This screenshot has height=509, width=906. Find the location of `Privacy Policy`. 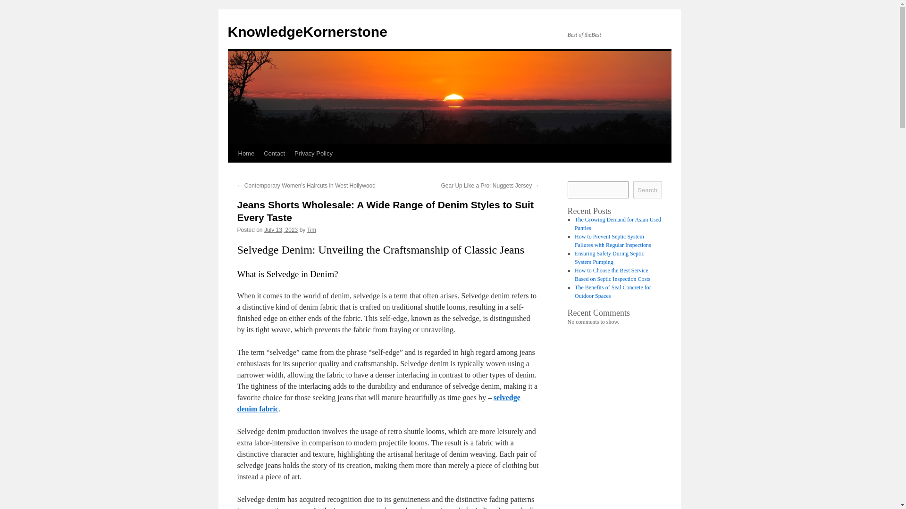

Privacy Policy is located at coordinates (313, 153).